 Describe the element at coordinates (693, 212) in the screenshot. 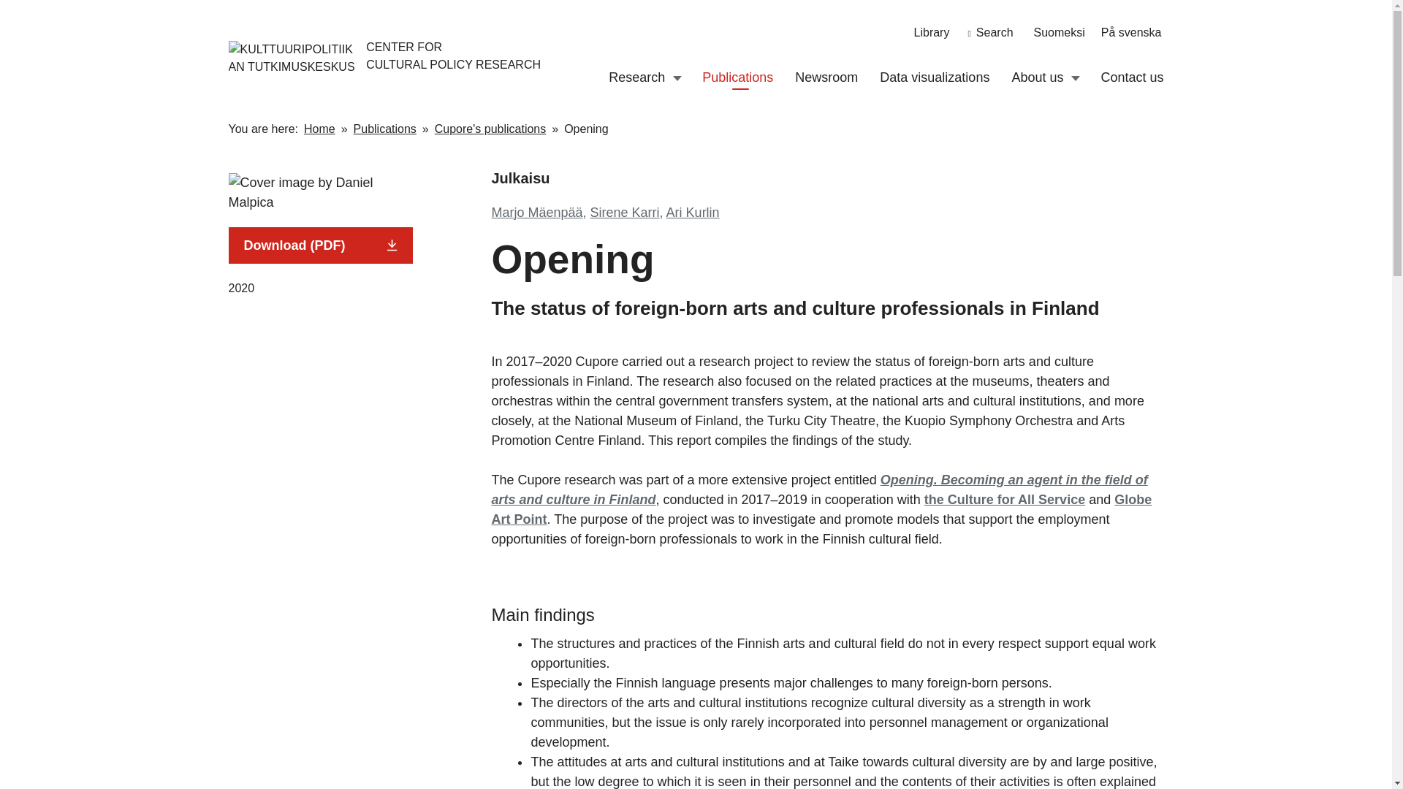

I see `Ari Kurlin` at that location.